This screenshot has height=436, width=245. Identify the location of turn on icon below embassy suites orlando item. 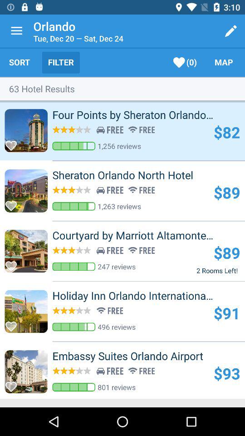
(227, 373).